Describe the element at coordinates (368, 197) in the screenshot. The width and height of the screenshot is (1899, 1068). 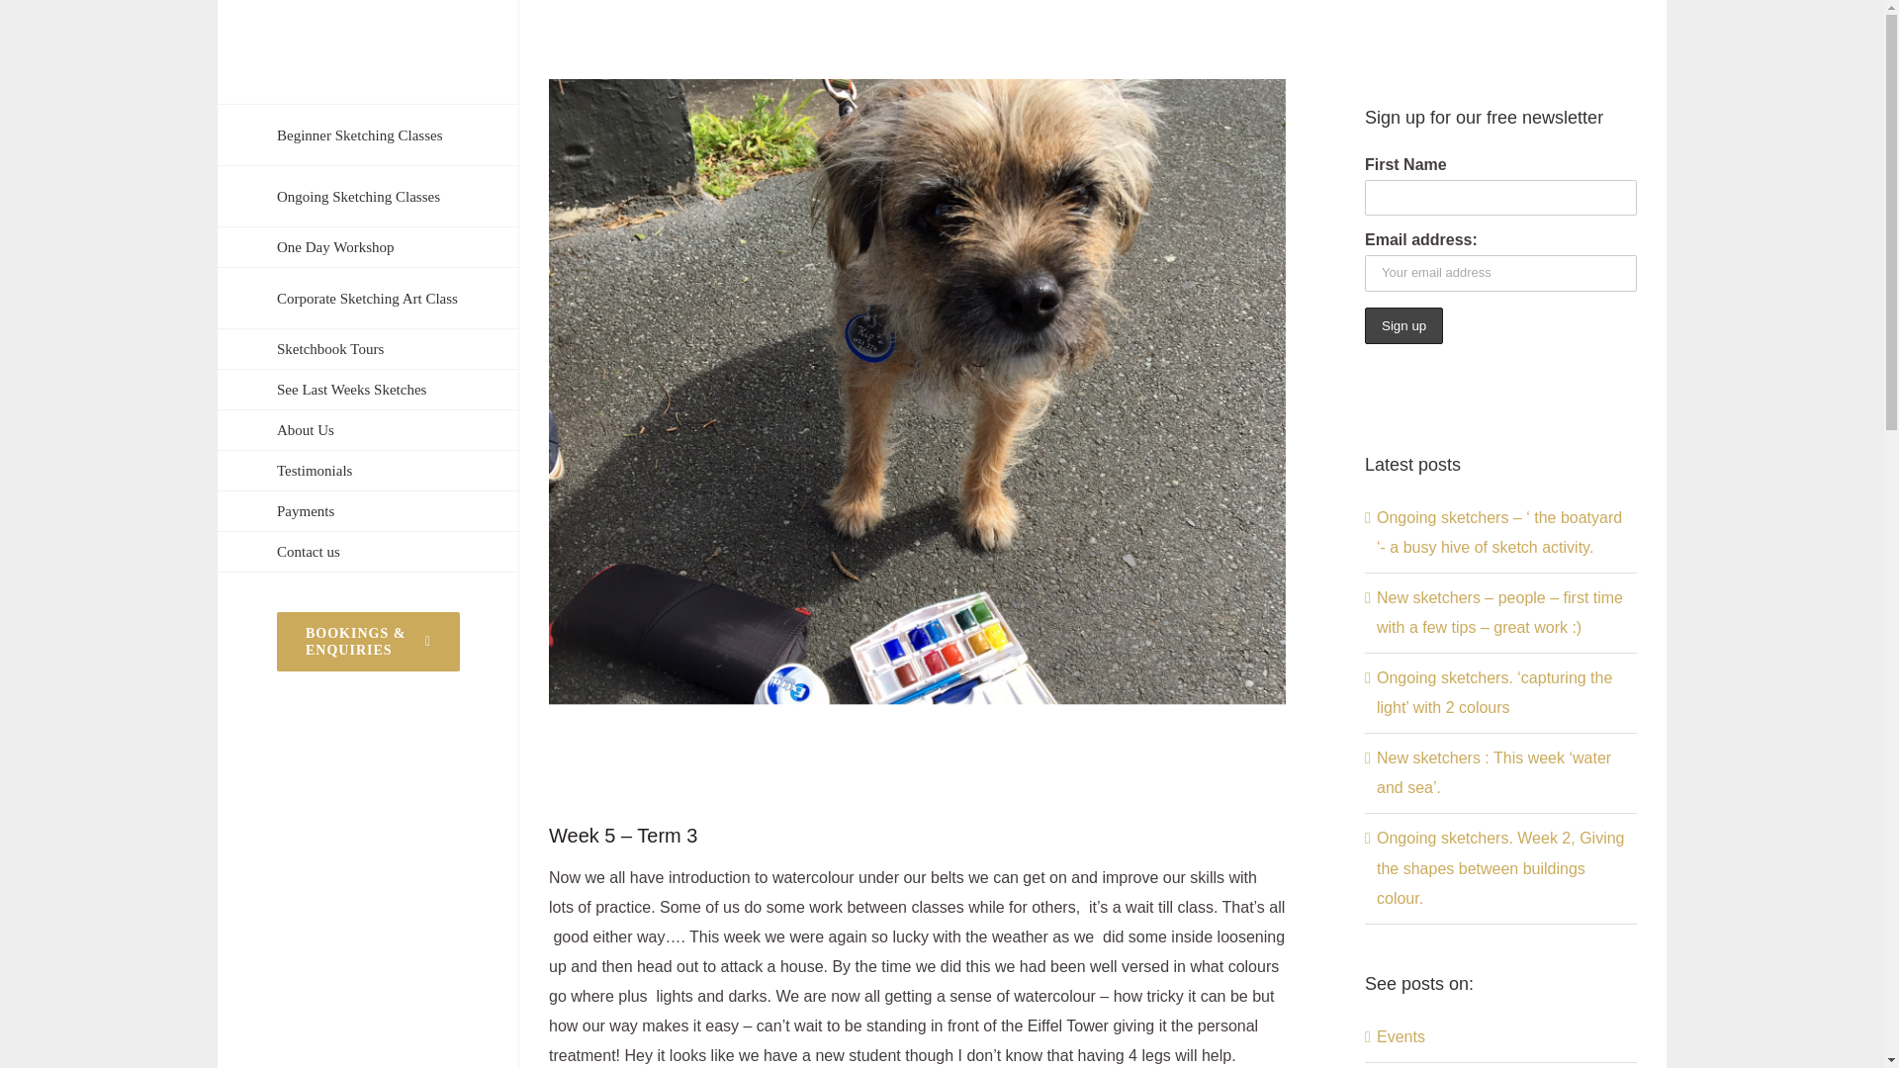
I see `Ongoing Sketching Classes` at that location.